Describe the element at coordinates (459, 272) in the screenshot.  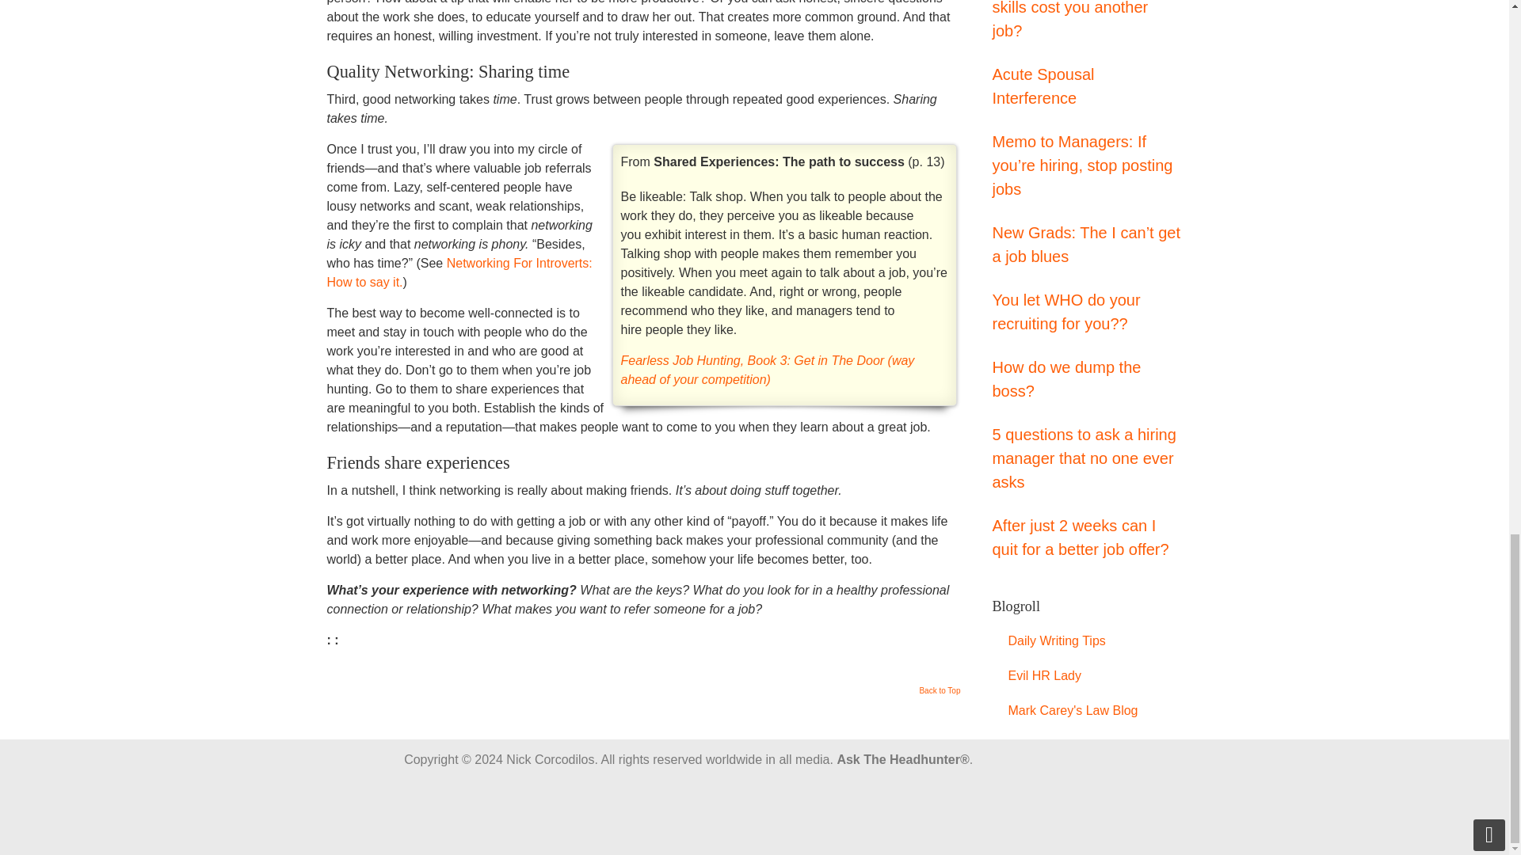
I see `Networking For Introverts: How to say it.` at that location.